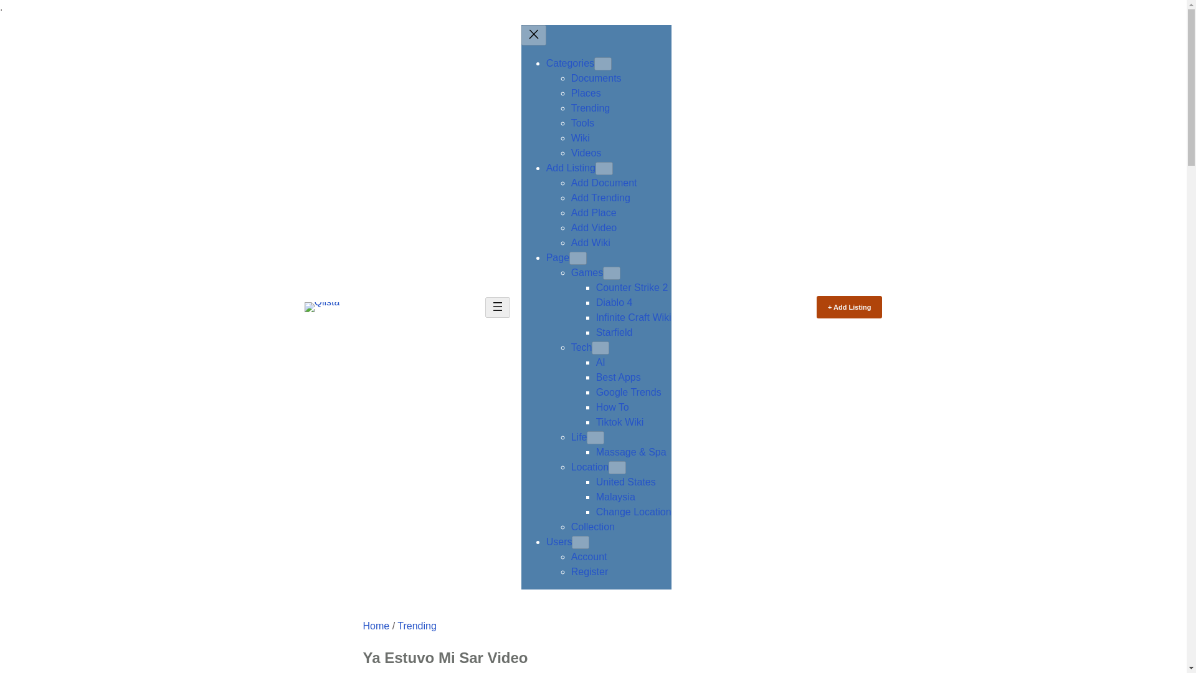  I want to click on Categories, so click(571, 63).